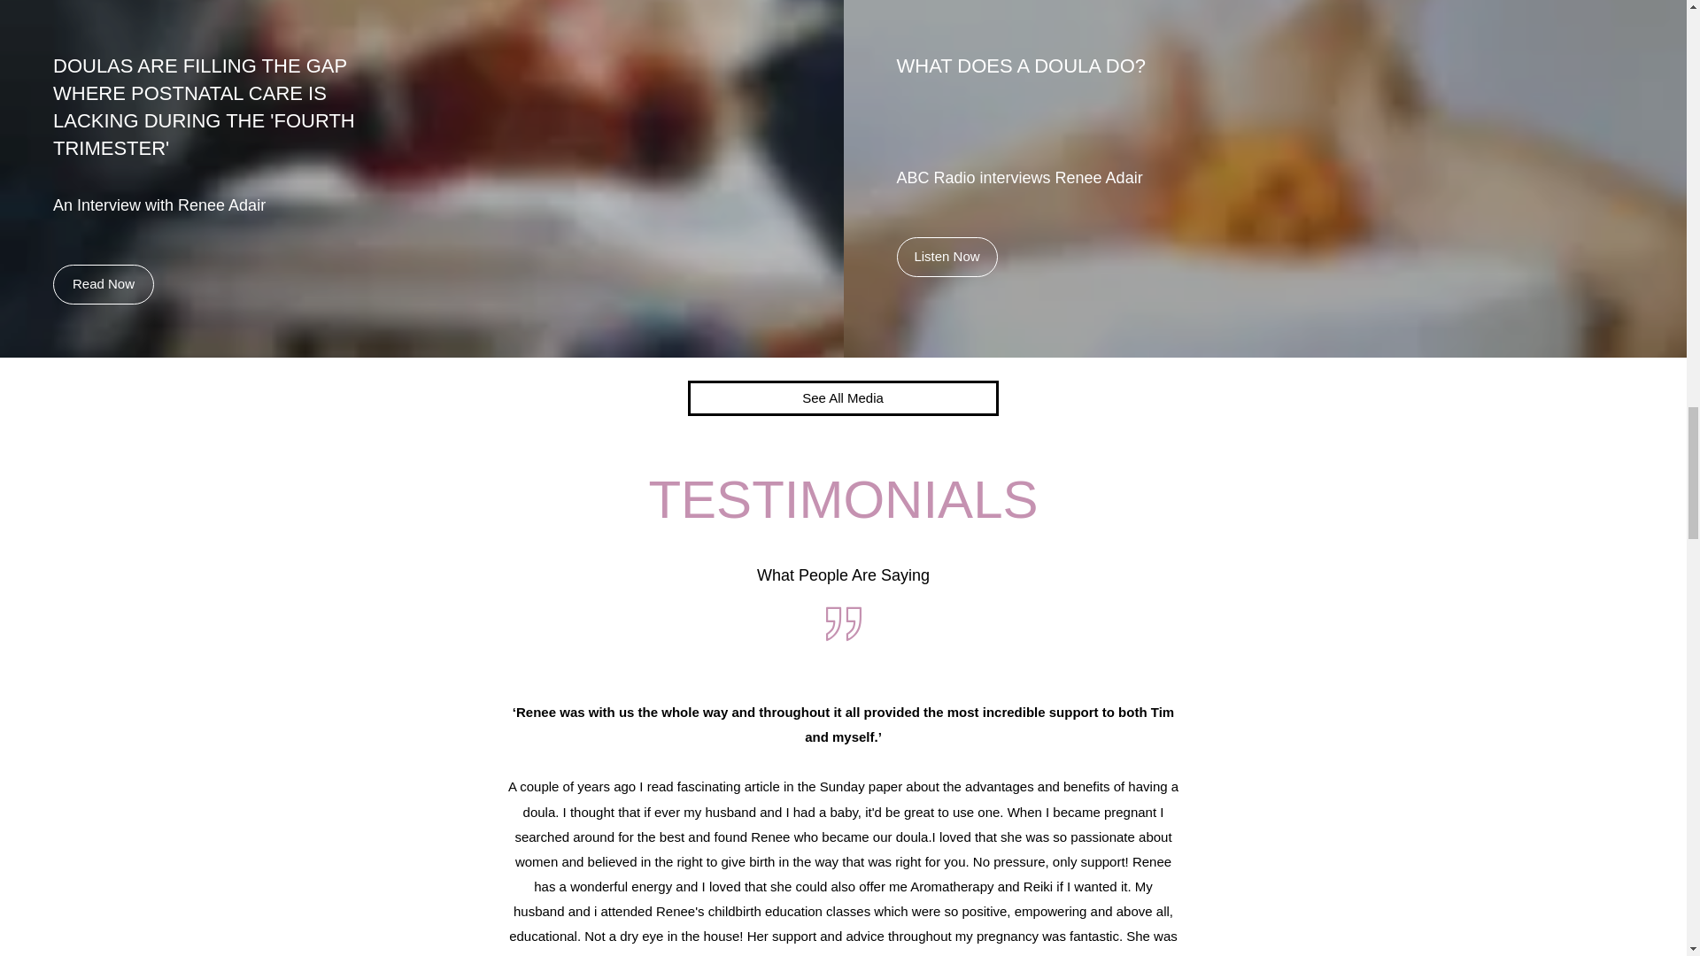 Image resolution: width=1700 pixels, height=956 pixels. I want to click on Read Now, so click(103, 285).